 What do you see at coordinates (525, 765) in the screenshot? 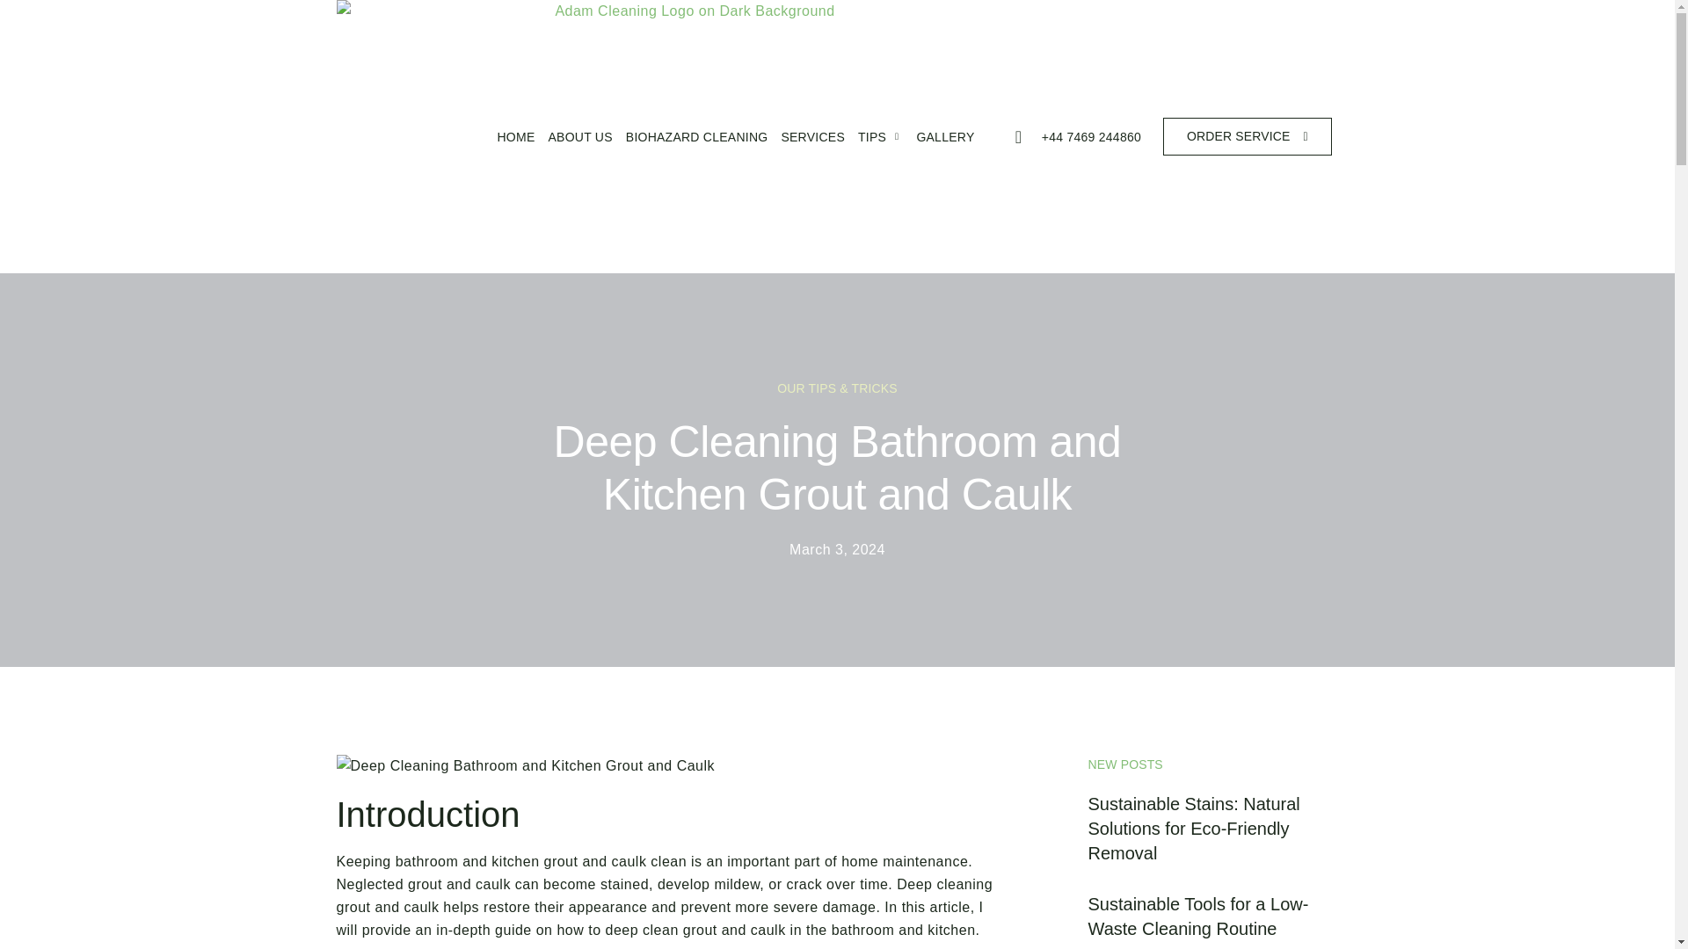
I see `Deep Cleaning Bathroom and Kitchen Grout and Caulk` at bounding box center [525, 765].